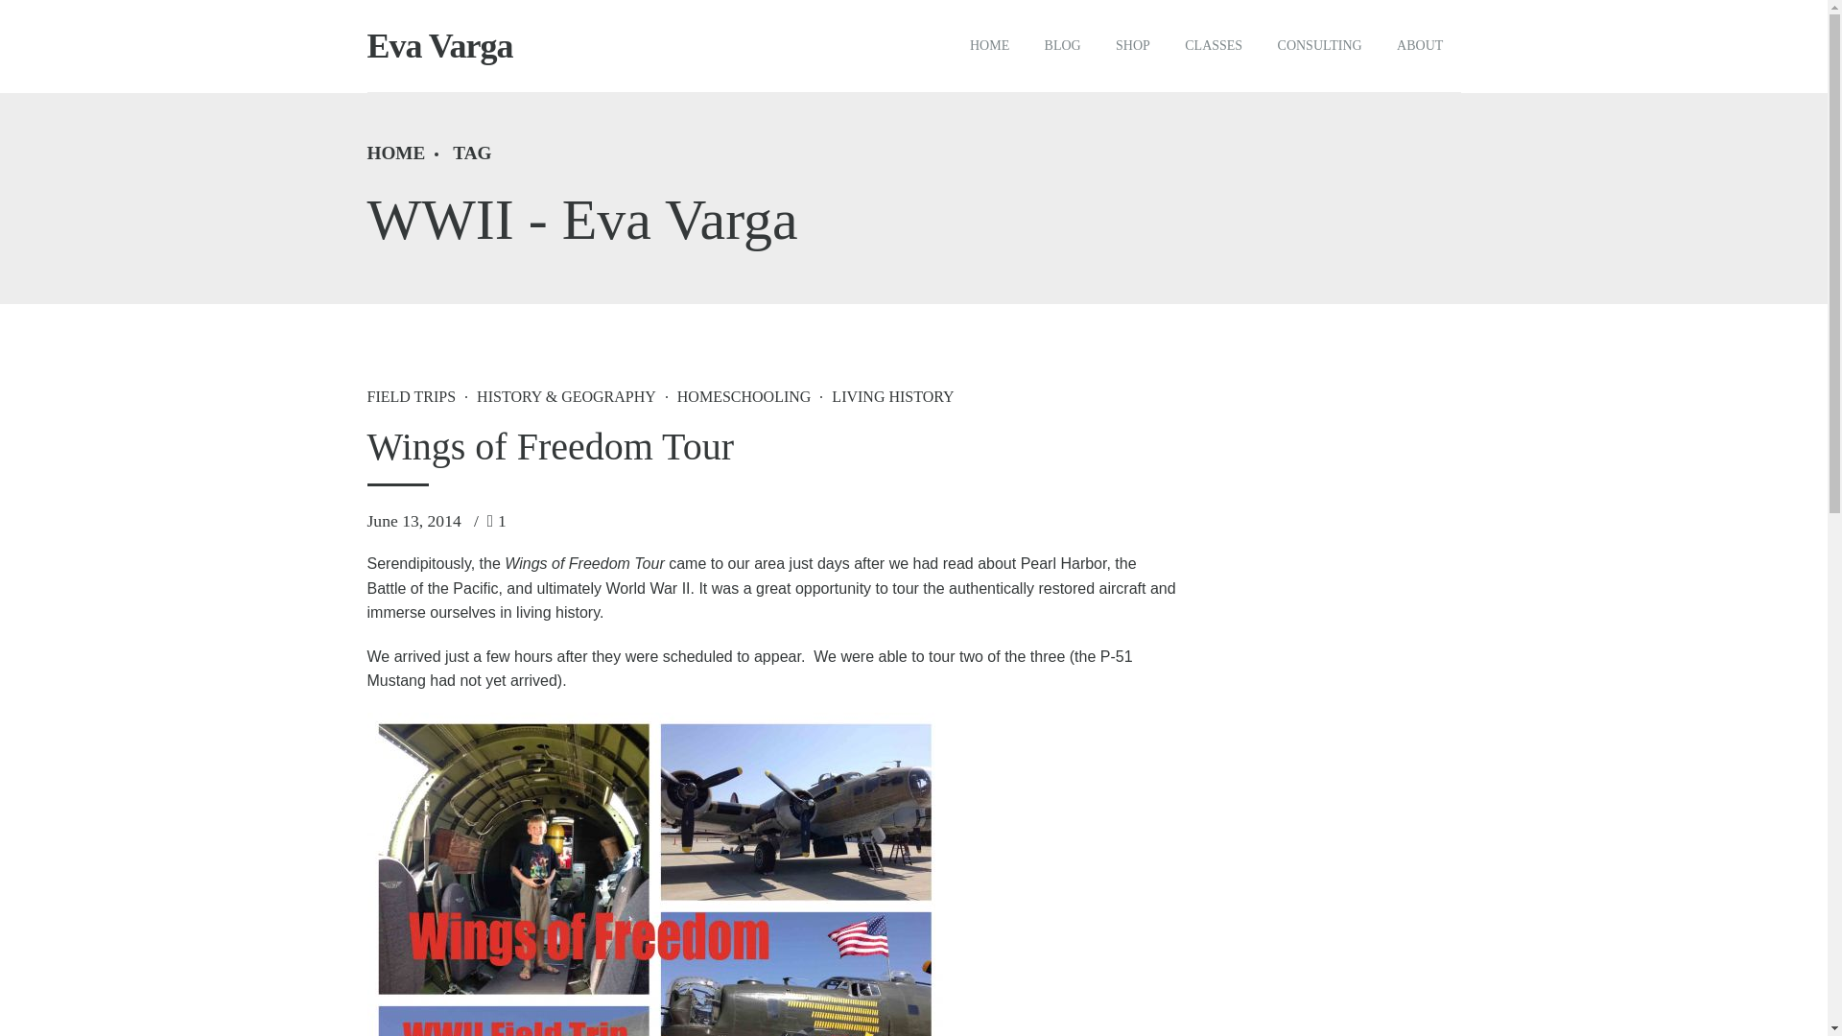  I want to click on HOMESCHOOLING, so click(733, 396).